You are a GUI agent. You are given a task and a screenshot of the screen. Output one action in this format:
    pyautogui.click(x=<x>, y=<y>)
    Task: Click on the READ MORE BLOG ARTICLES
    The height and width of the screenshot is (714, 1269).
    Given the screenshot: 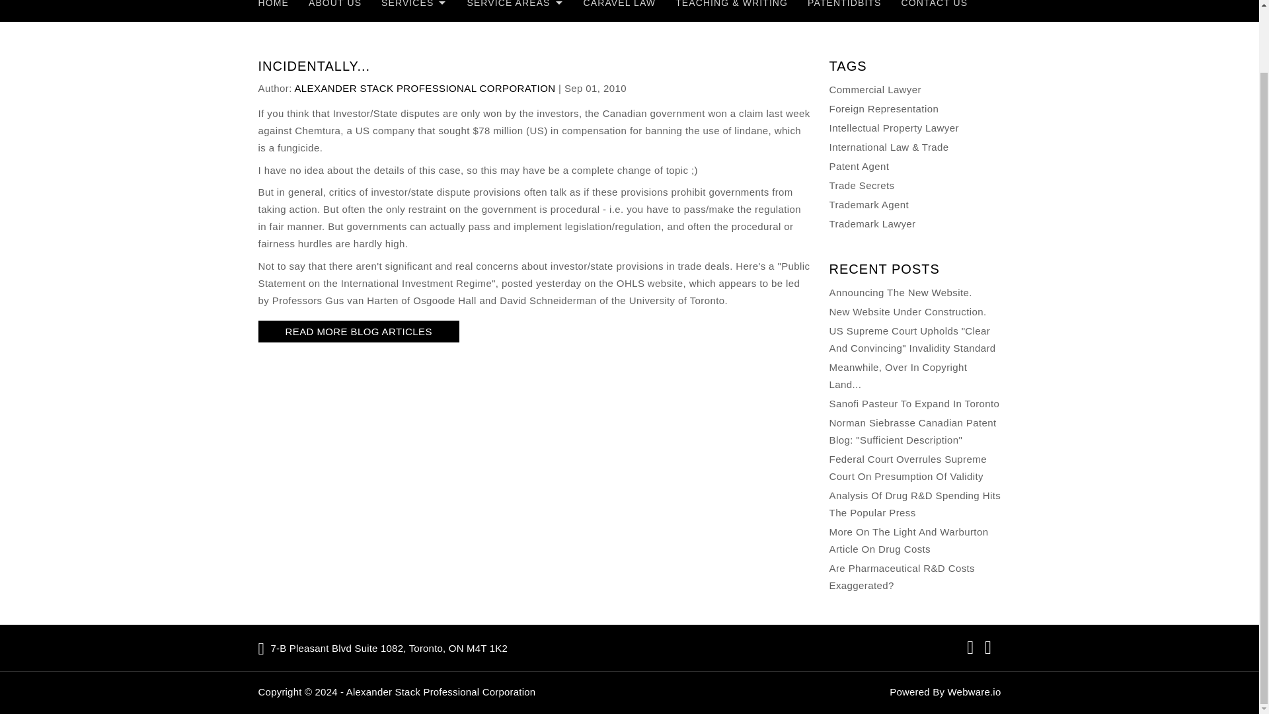 What is the action you would take?
    pyautogui.click(x=359, y=331)
    